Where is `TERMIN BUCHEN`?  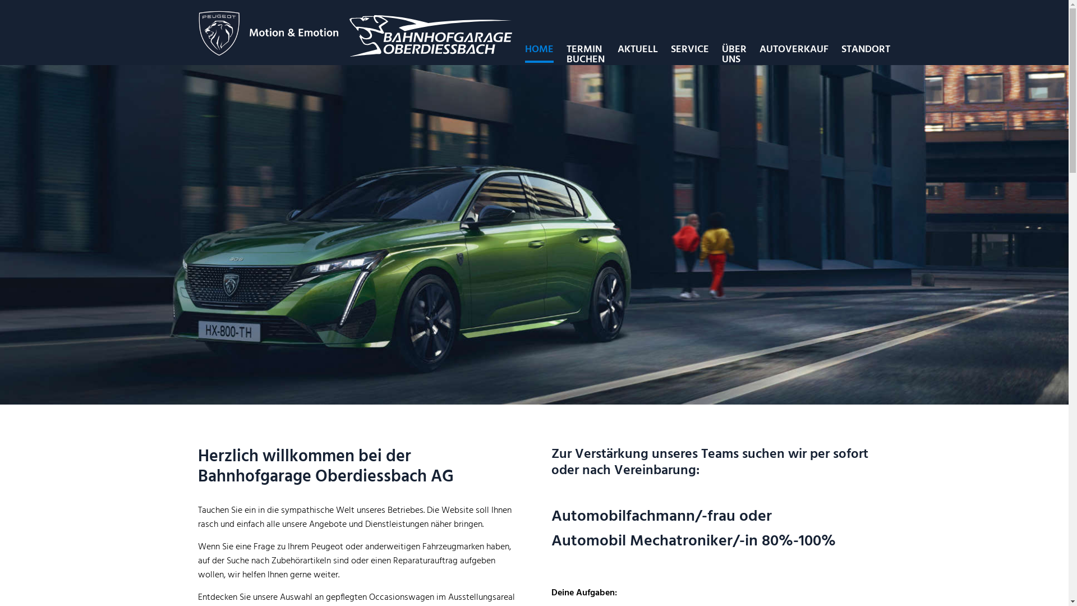 TERMIN BUCHEN is located at coordinates (586, 55).